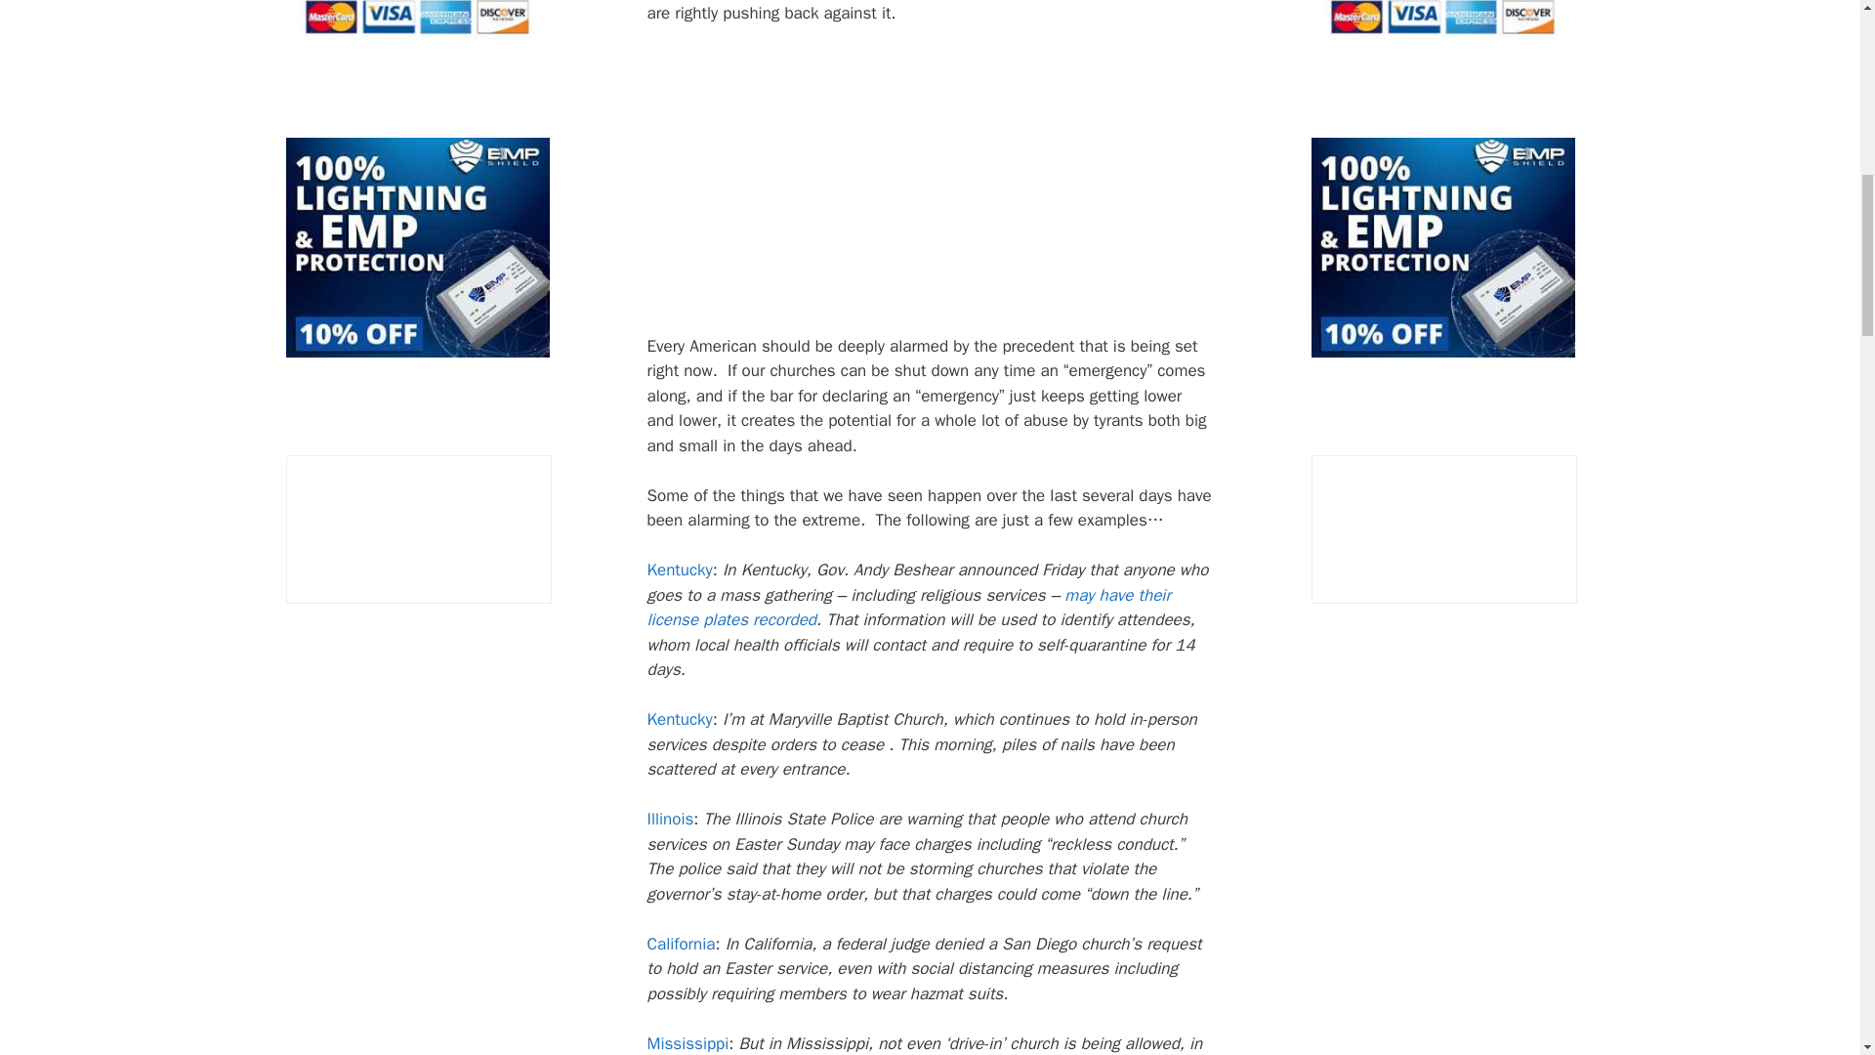 The height and width of the screenshot is (1055, 1875). I want to click on Kentucky, so click(680, 570).